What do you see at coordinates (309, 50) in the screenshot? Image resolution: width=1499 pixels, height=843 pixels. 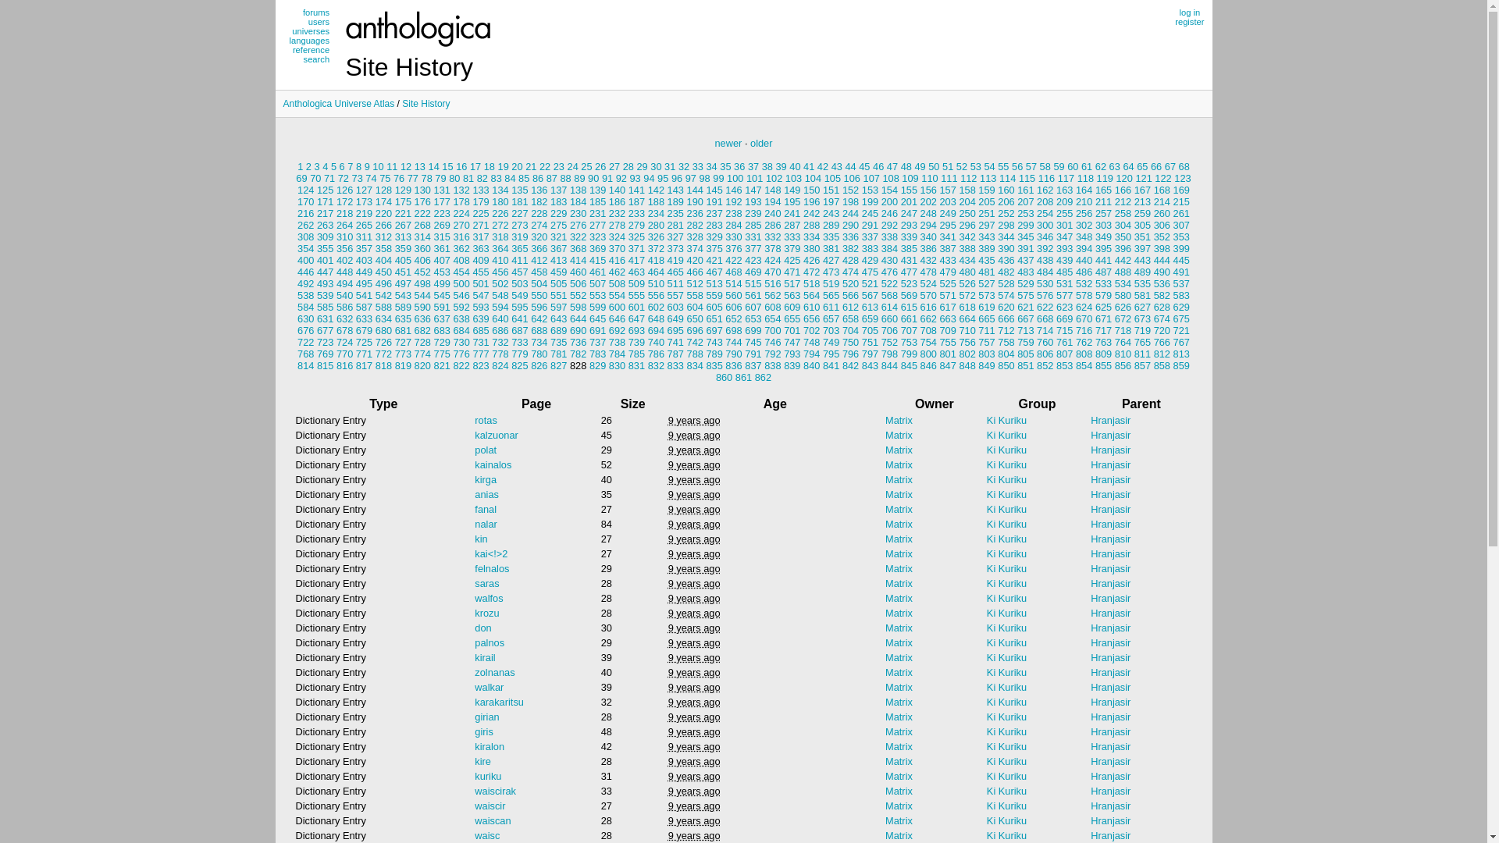 I see `reference` at bounding box center [309, 50].